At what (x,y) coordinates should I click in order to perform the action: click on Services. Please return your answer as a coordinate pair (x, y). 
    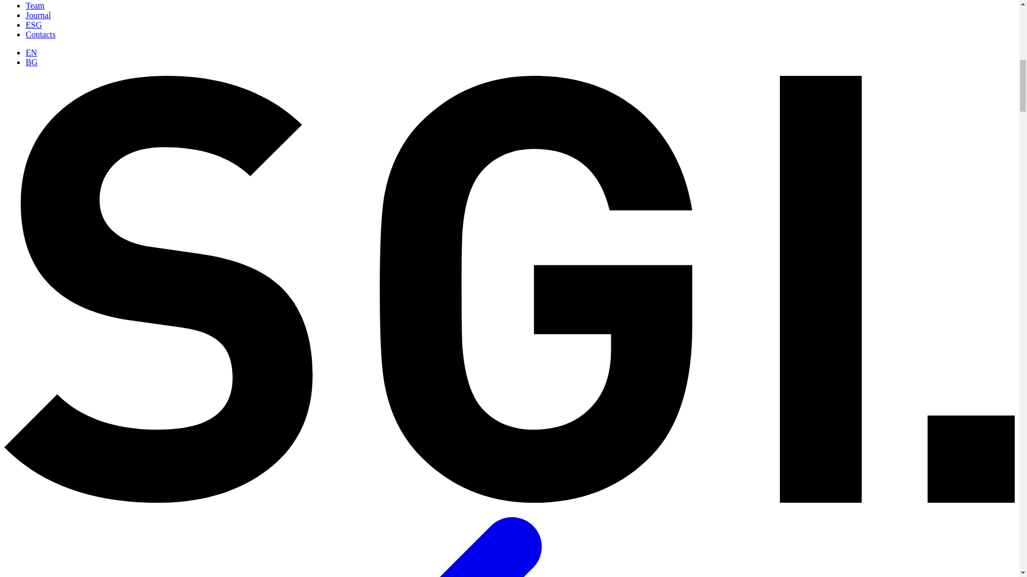
    Looking at the image, I should click on (40, 0).